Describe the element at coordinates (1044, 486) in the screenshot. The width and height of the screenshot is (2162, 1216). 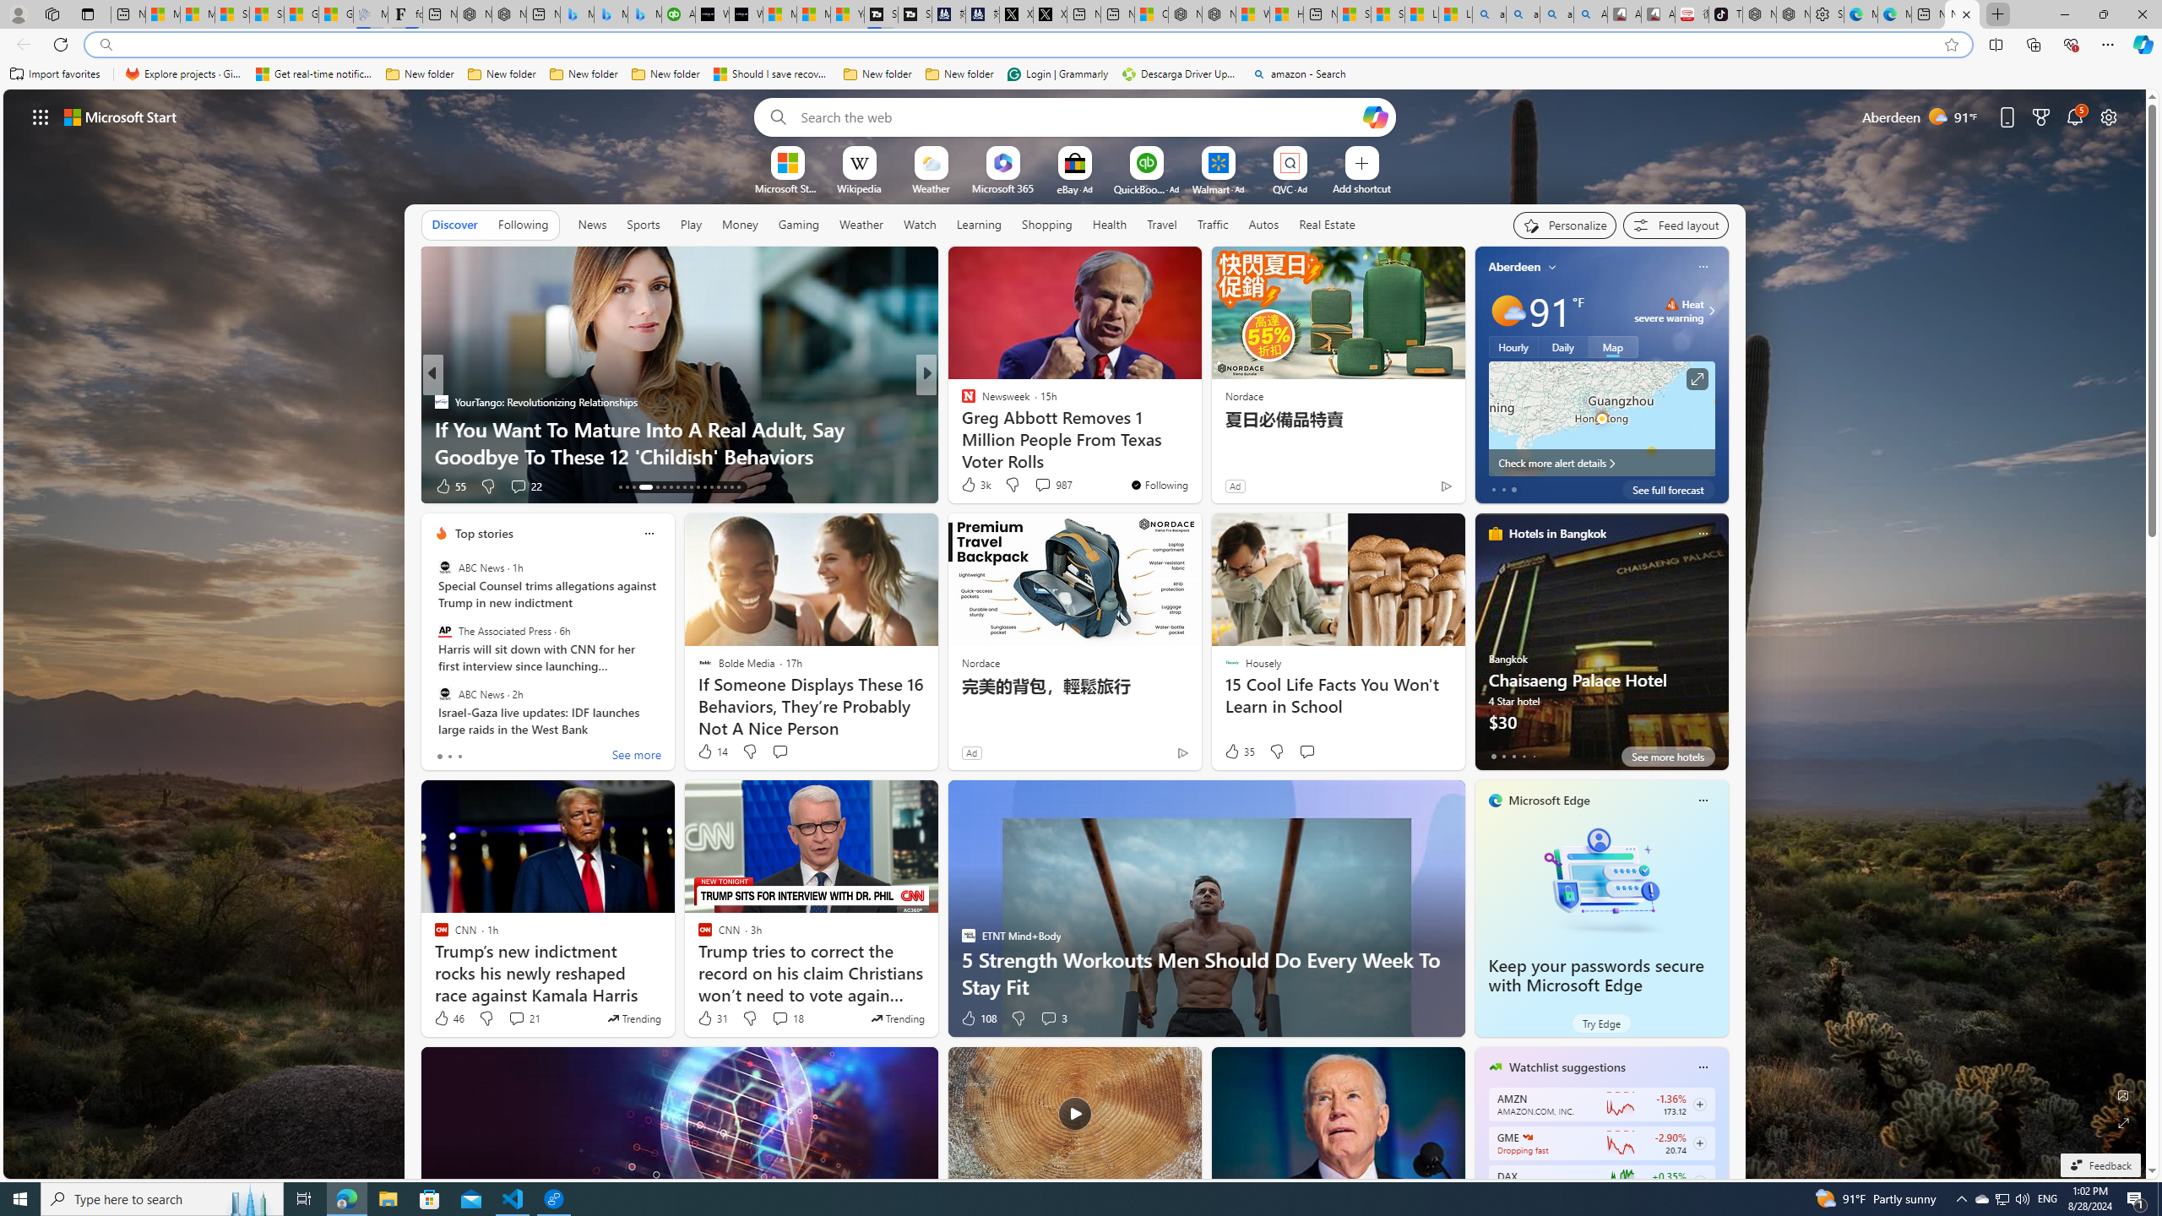
I see `View comments 22 Comment` at that location.